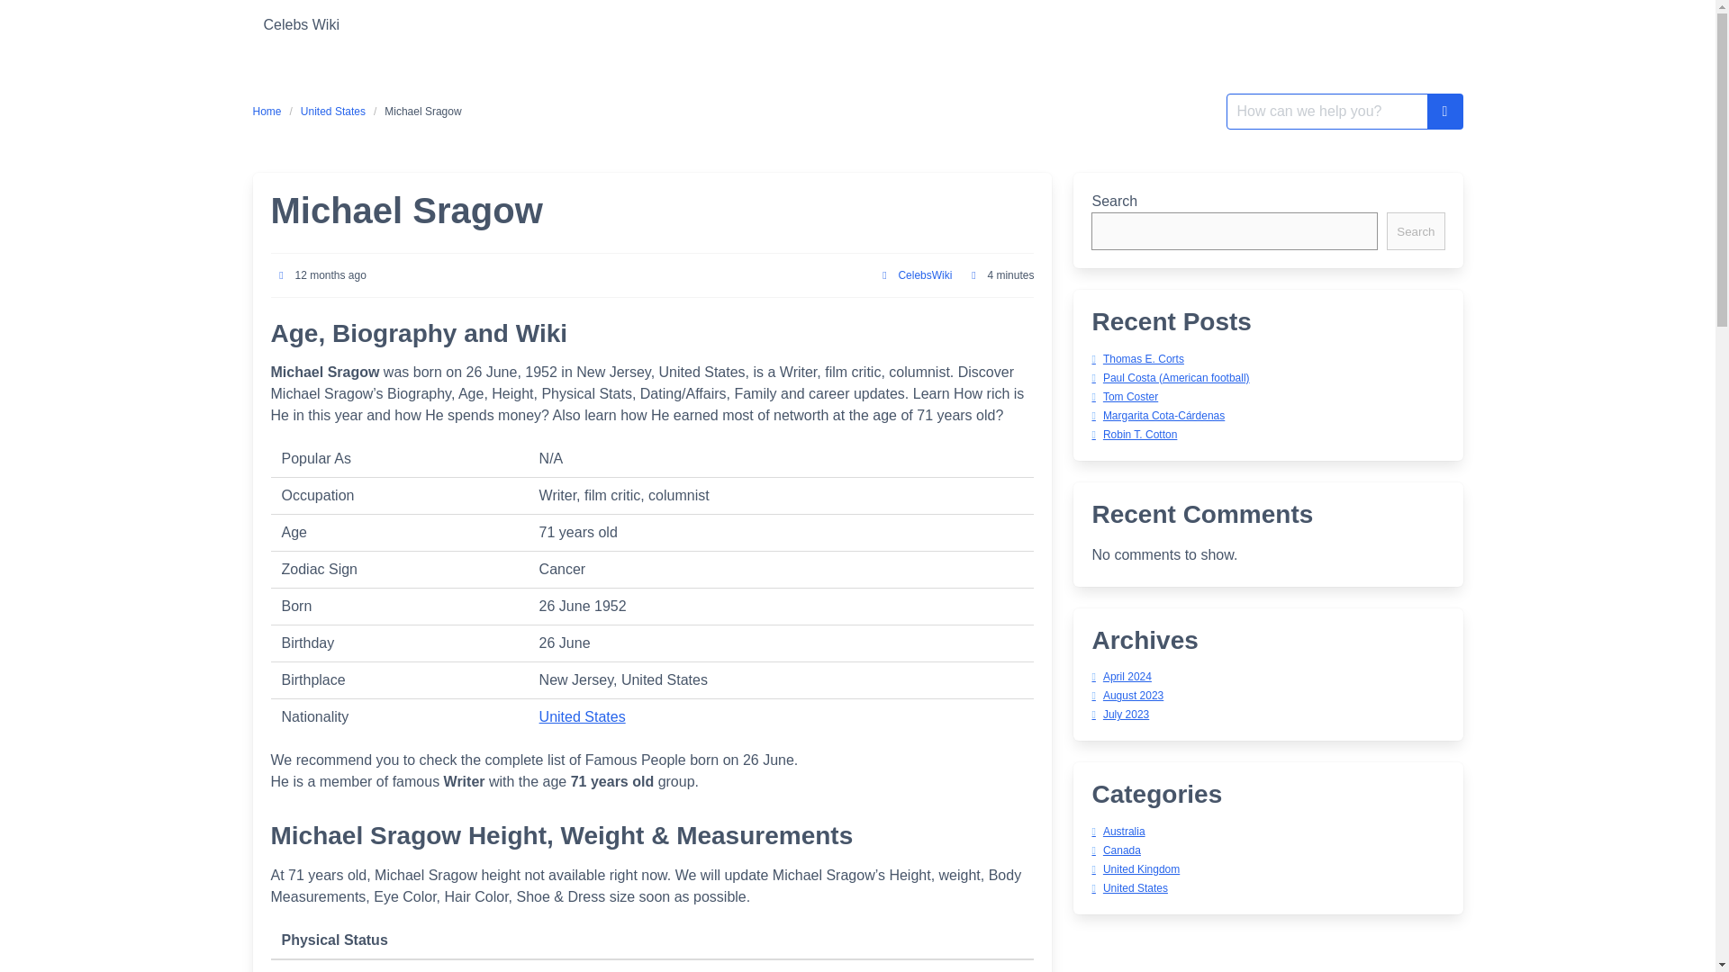 This screenshot has height=972, width=1729. I want to click on Celebs Wiki, so click(301, 25).